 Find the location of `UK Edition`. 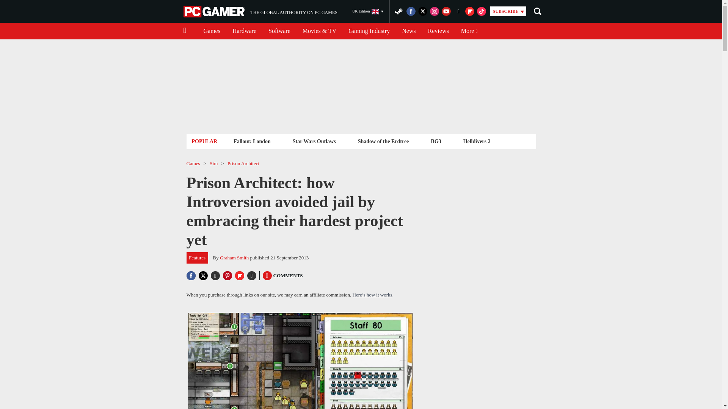

UK Edition is located at coordinates (368, 11).